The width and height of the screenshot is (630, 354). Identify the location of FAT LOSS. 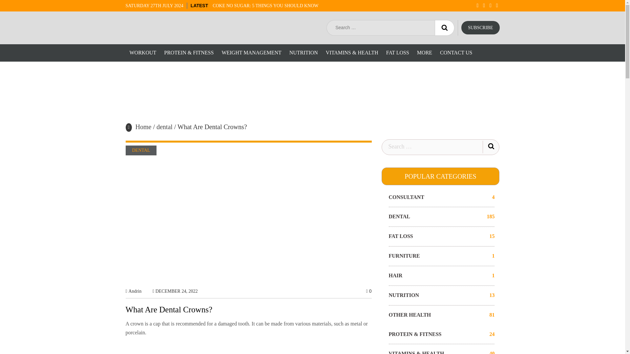
(398, 53).